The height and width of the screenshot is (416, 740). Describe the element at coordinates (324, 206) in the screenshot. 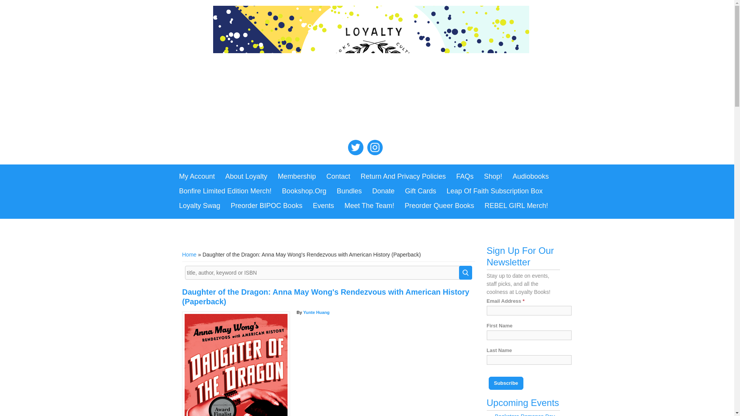

I see `Events` at that location.